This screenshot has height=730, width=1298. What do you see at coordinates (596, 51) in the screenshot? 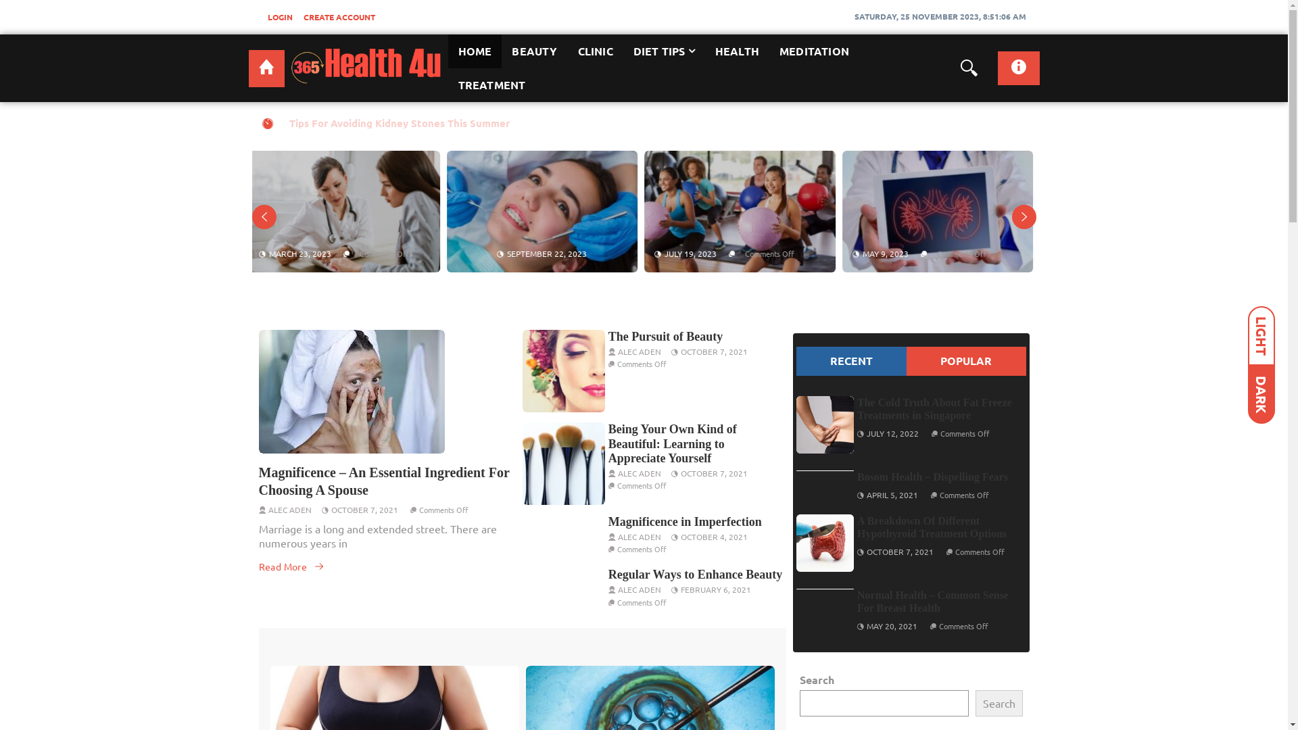
I see `CLINIC` at bounding box center [596, 51].